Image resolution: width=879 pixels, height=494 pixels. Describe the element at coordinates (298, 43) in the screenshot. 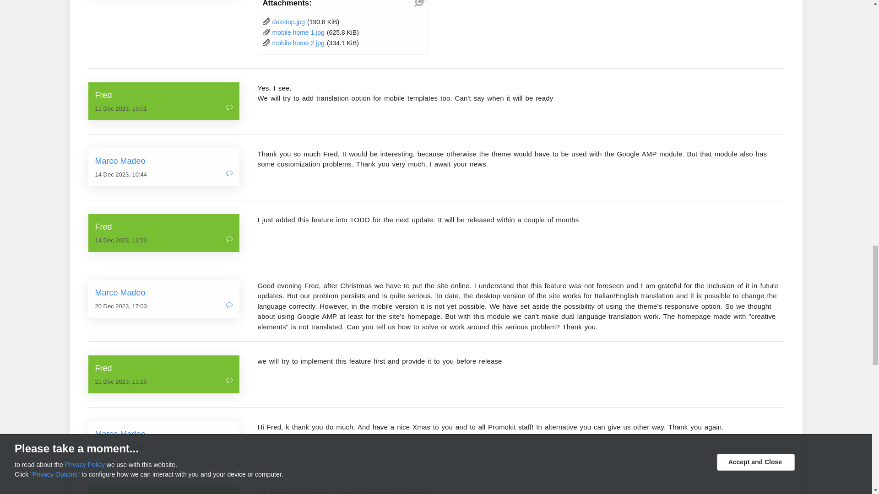

I see `mobile home 2.jpg` at that location.